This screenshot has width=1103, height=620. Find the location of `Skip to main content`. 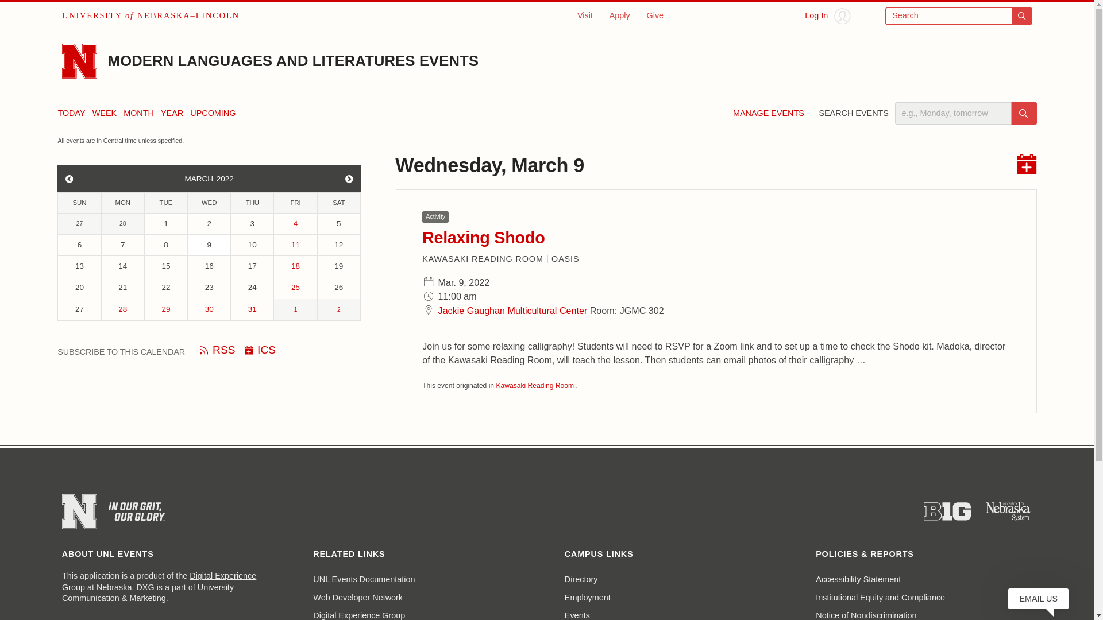

Skip to main content is located at coordinates (15, 12).